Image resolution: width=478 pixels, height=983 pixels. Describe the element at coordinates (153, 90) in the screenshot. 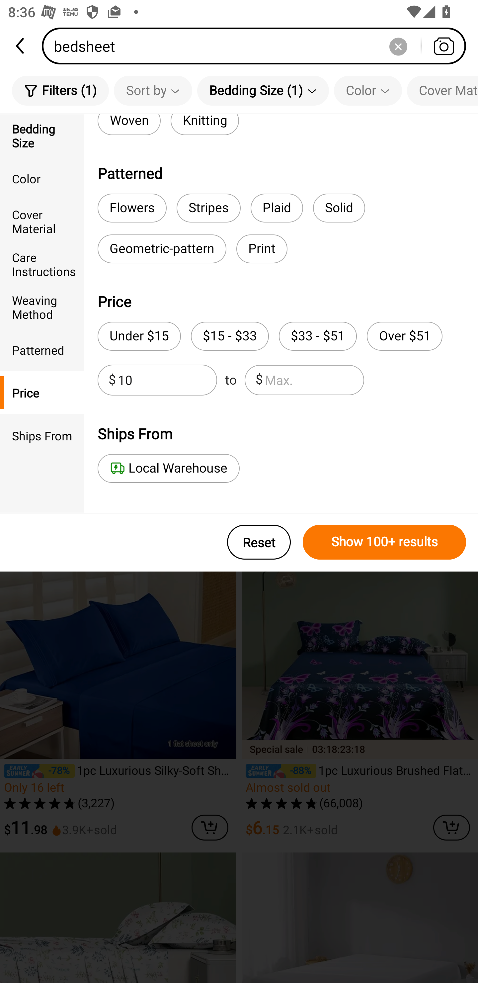

I see `Sort by` at that location.